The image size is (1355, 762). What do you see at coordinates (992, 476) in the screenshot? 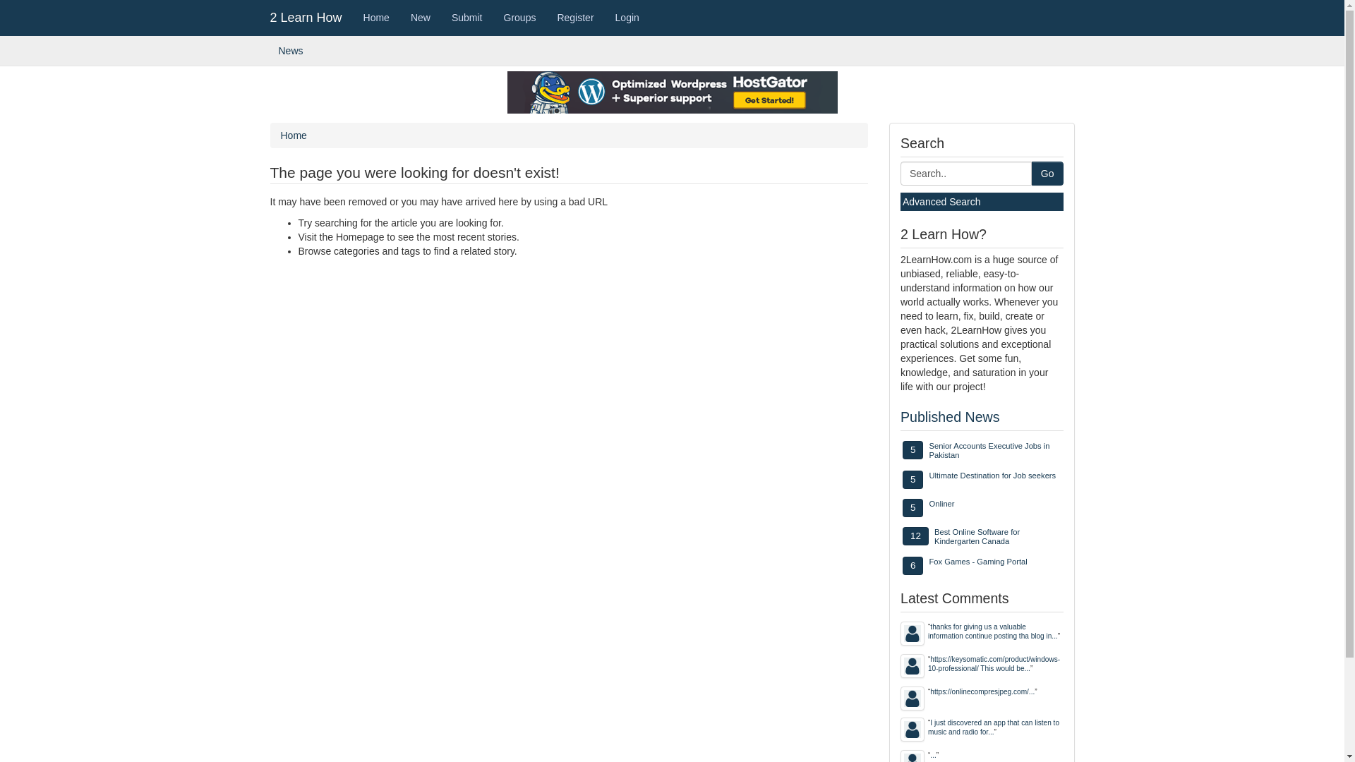
I see `Ultimate Destination for Job seekers` at bounding box center [992, 476].